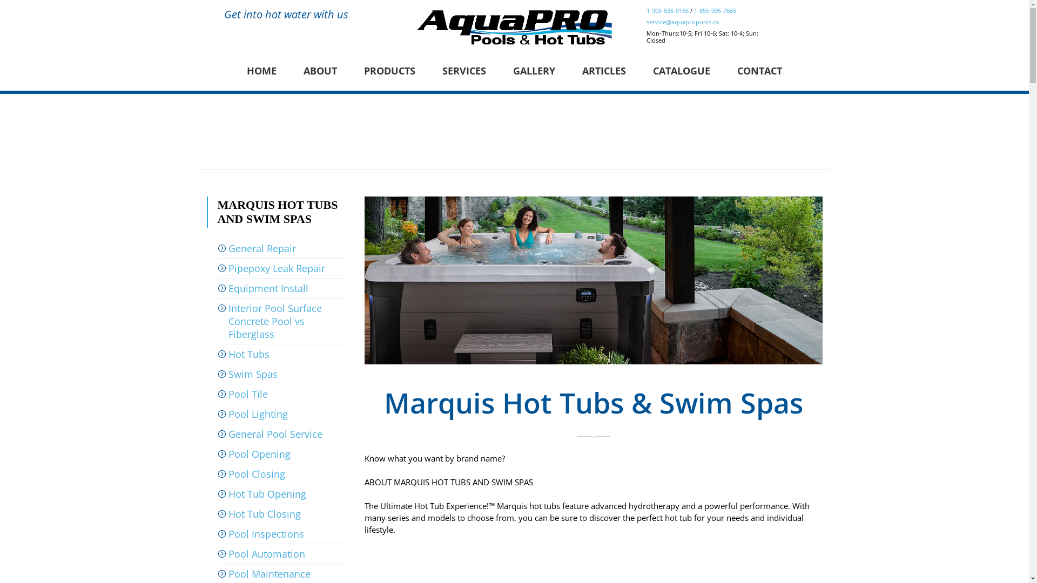  Describe the element at coordinates (390, 71) in the screenshot. I see `PRODUCTS` at that location.